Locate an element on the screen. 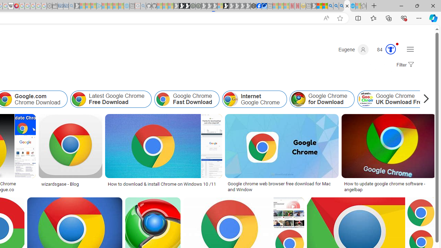 The image size is (441, 248). Cheap Car Rentals - Save70.com - Sleeping is located at coordinates (66, 6).